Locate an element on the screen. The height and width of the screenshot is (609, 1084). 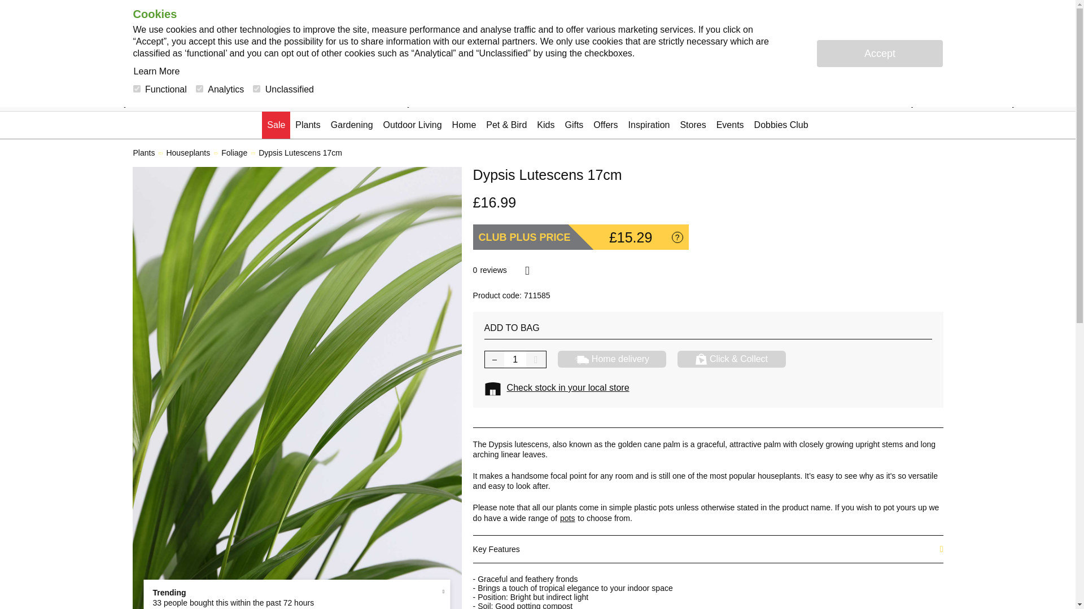
INTEREST FREE CREDIT is located at coordinates (951, 95).